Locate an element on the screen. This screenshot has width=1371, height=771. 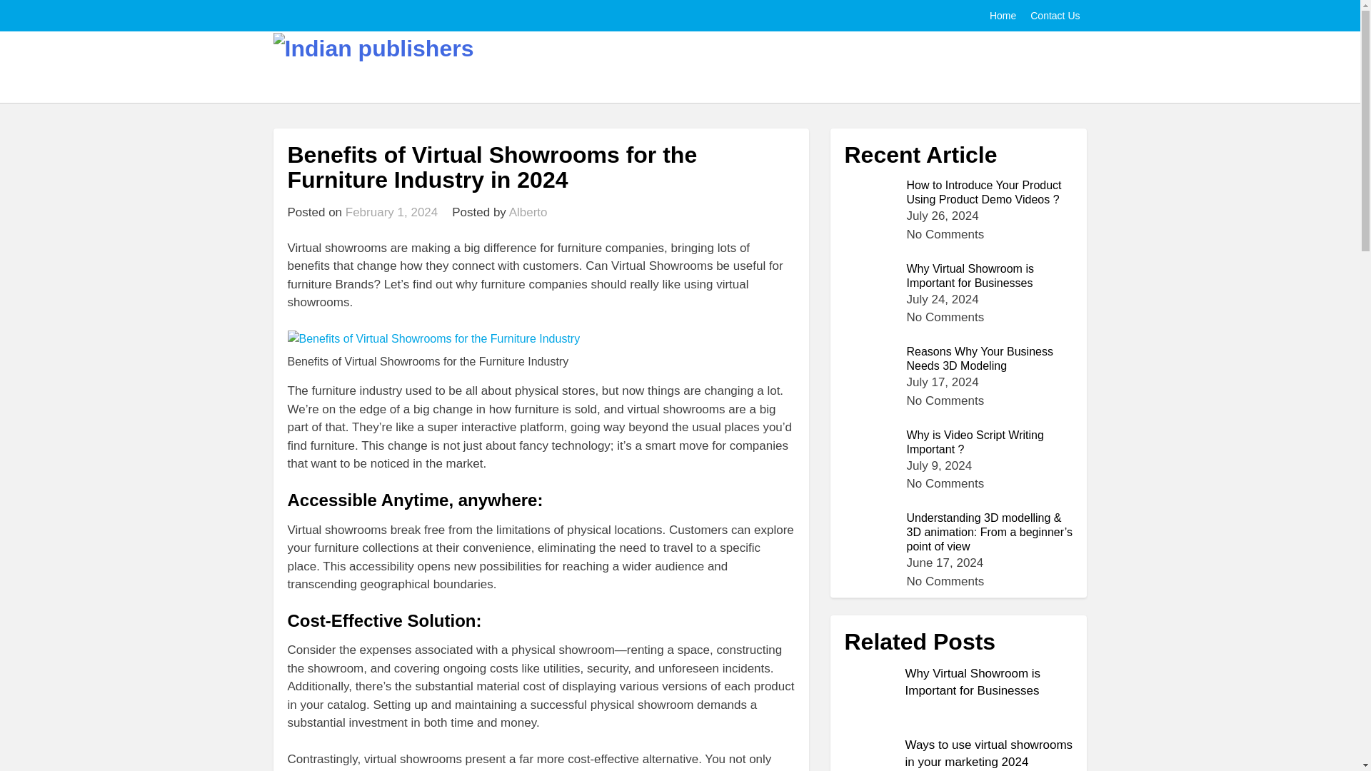
Alberto is located at coordinates (528, 212).